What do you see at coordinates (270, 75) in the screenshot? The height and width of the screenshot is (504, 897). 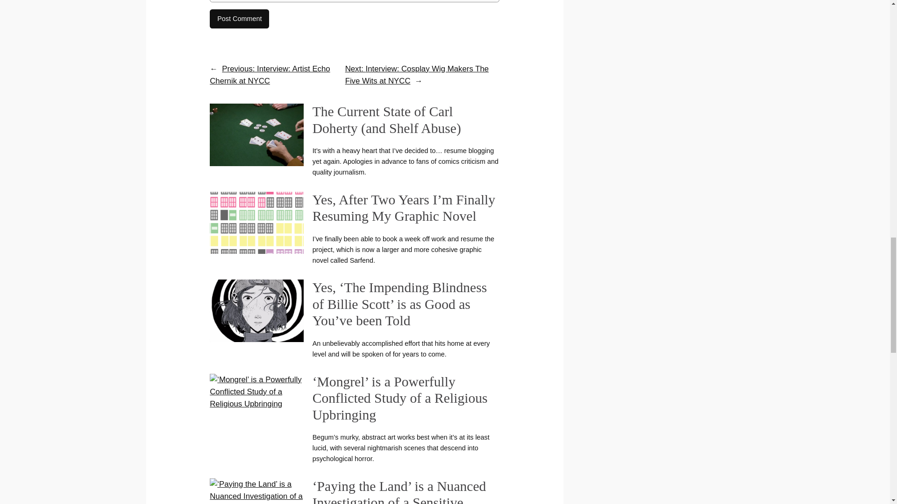 I see `Previous: Interview: Artist Echo Chernik at NYCC` at bounding box center [270, 75].